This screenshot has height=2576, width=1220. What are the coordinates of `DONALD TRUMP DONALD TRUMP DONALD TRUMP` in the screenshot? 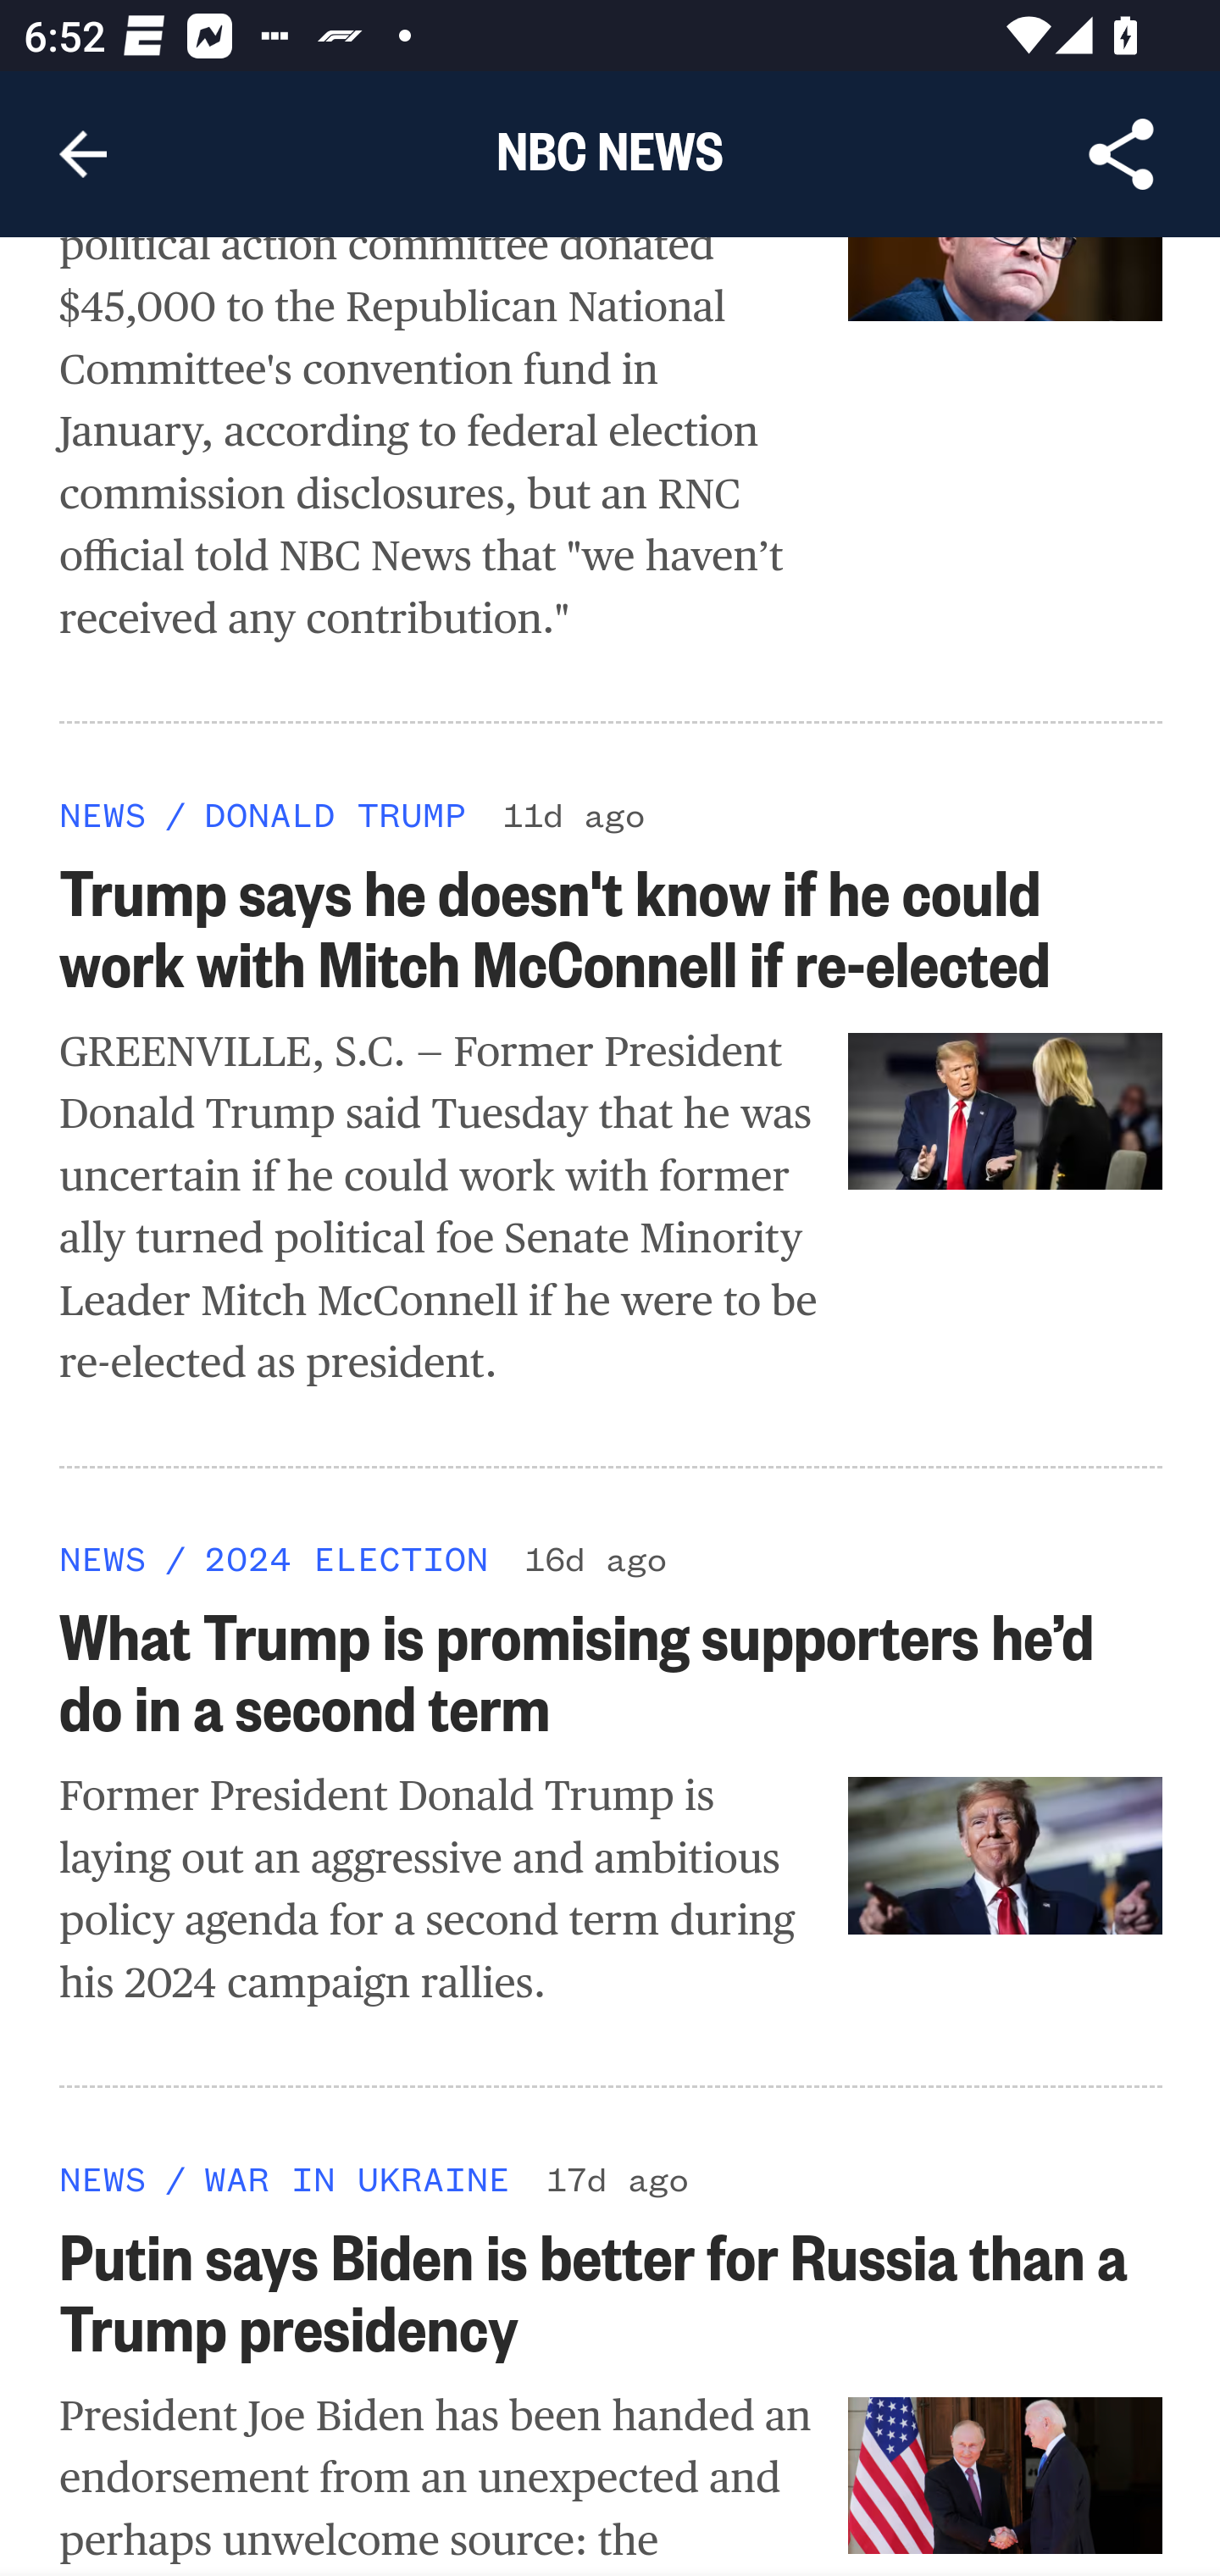 It's located at (334, 817).